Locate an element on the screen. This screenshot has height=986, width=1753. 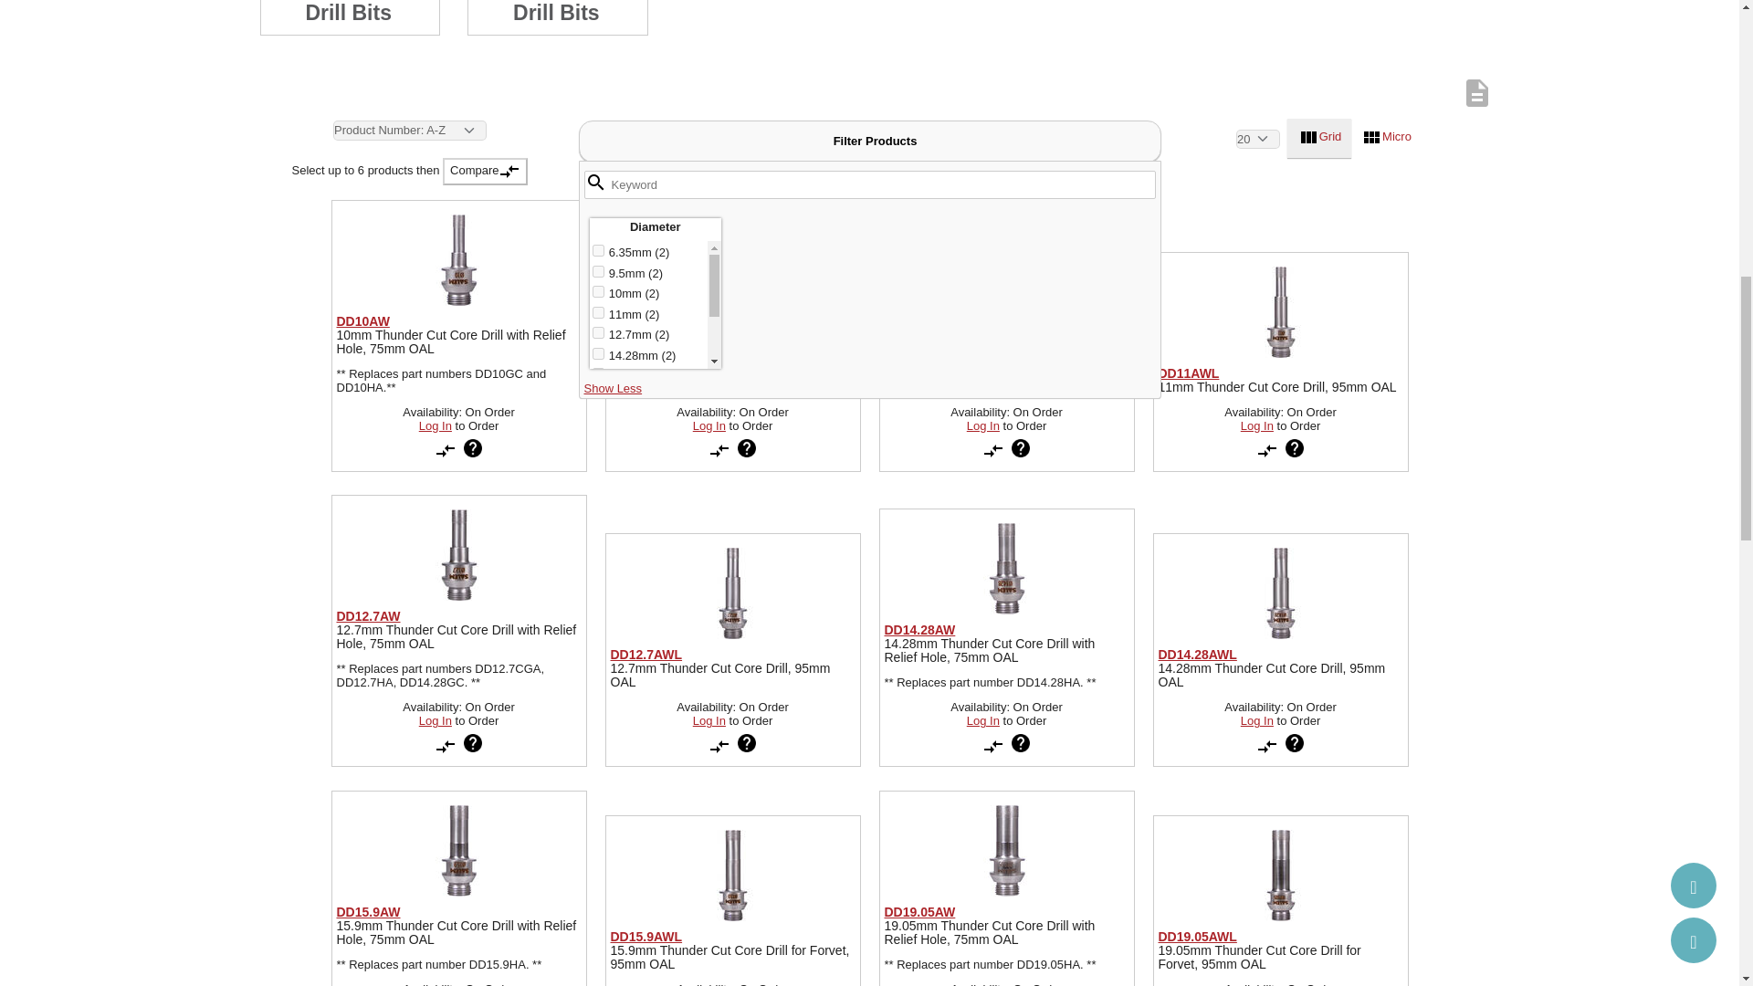
25.4mm is located at coordinates (598, 435).